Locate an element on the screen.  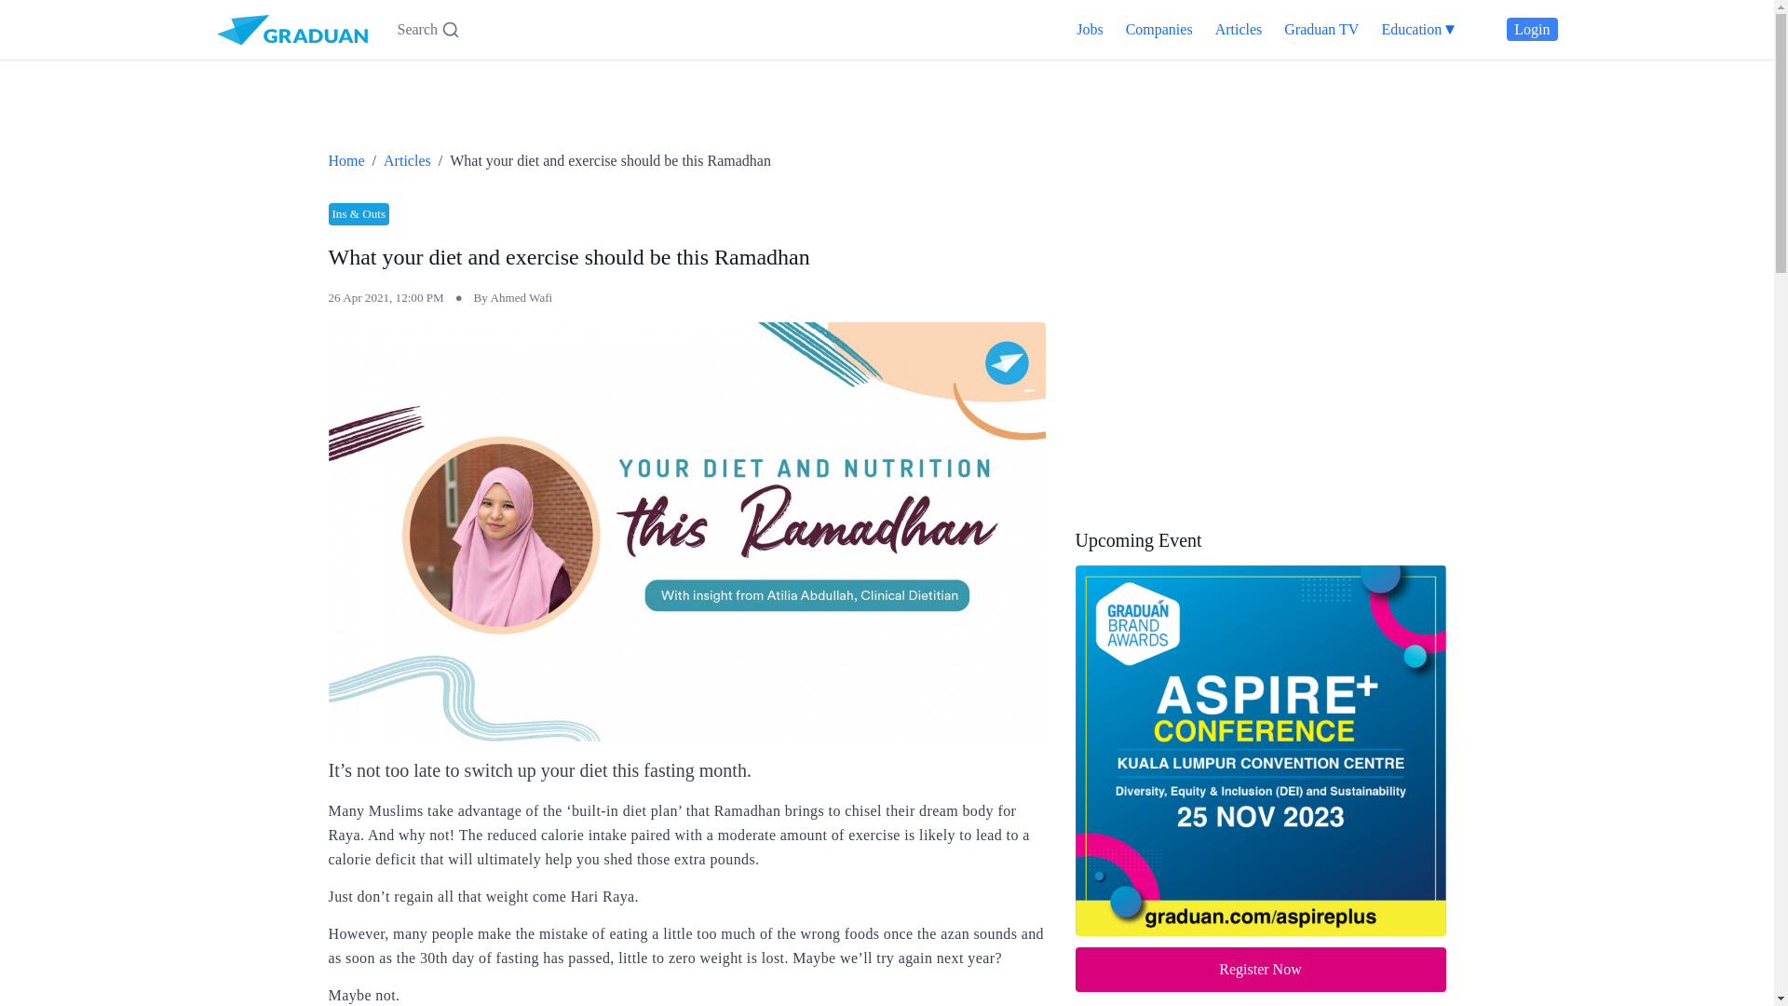
Advertisement is located at coordinates (1213, 342).